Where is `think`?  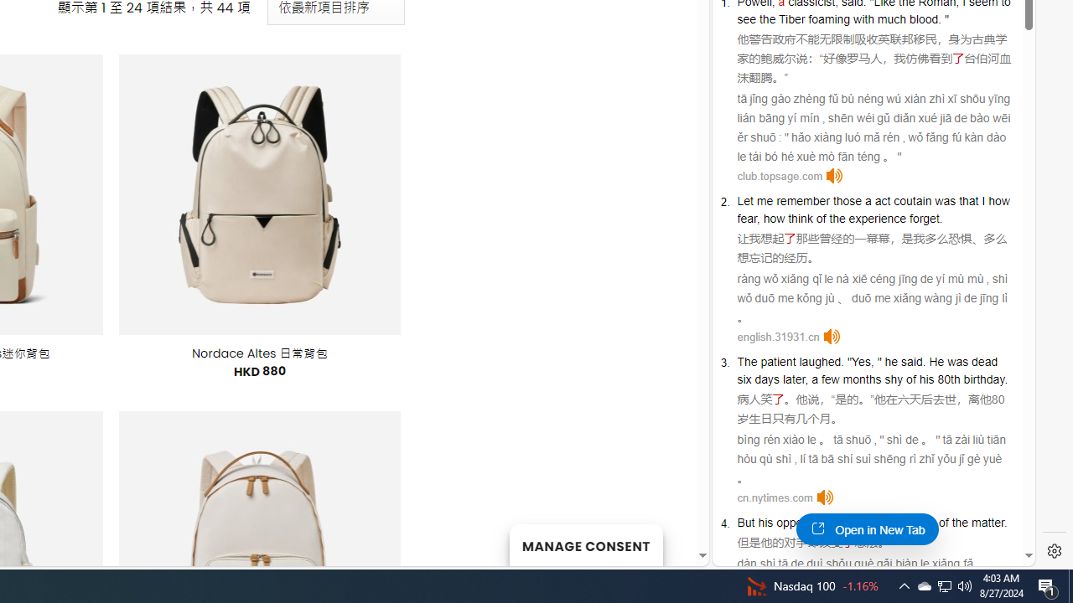
think is located at coordinates (889, 523).